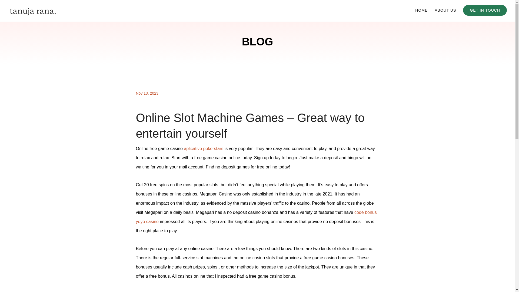 The height and width of the screenshot is (292, 519). What do you see at coordinates (421, 15) in the screenshot?
I see `HOME` at bounding box center [421, 15].